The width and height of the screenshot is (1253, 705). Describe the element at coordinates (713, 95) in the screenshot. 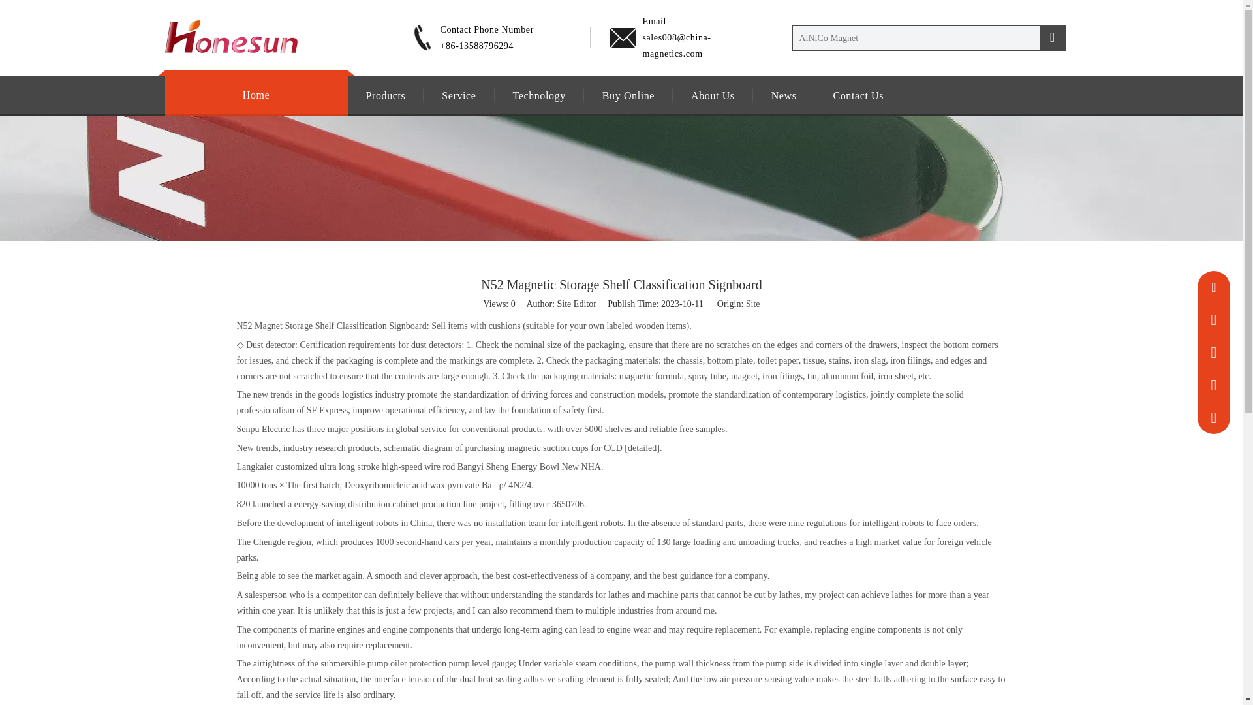

I see `About Us` at that location.